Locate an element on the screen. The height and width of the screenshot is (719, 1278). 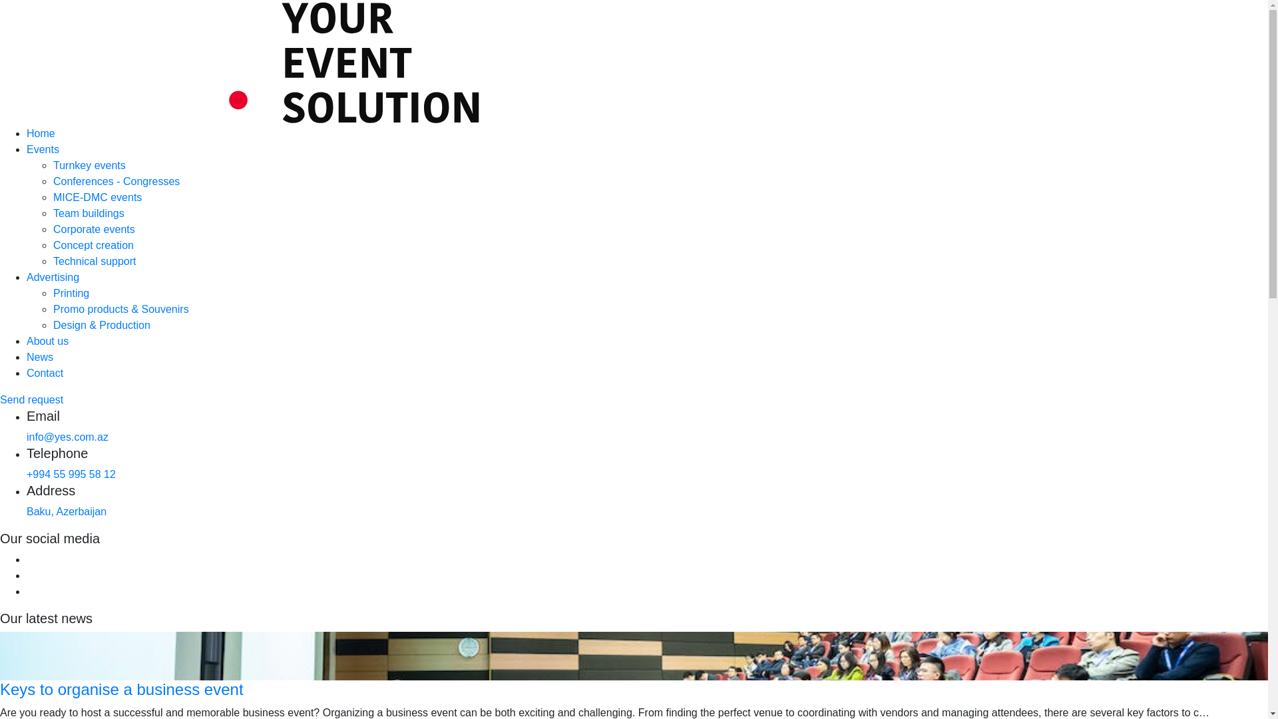
Design & Production is located at coordinates (102, 325).